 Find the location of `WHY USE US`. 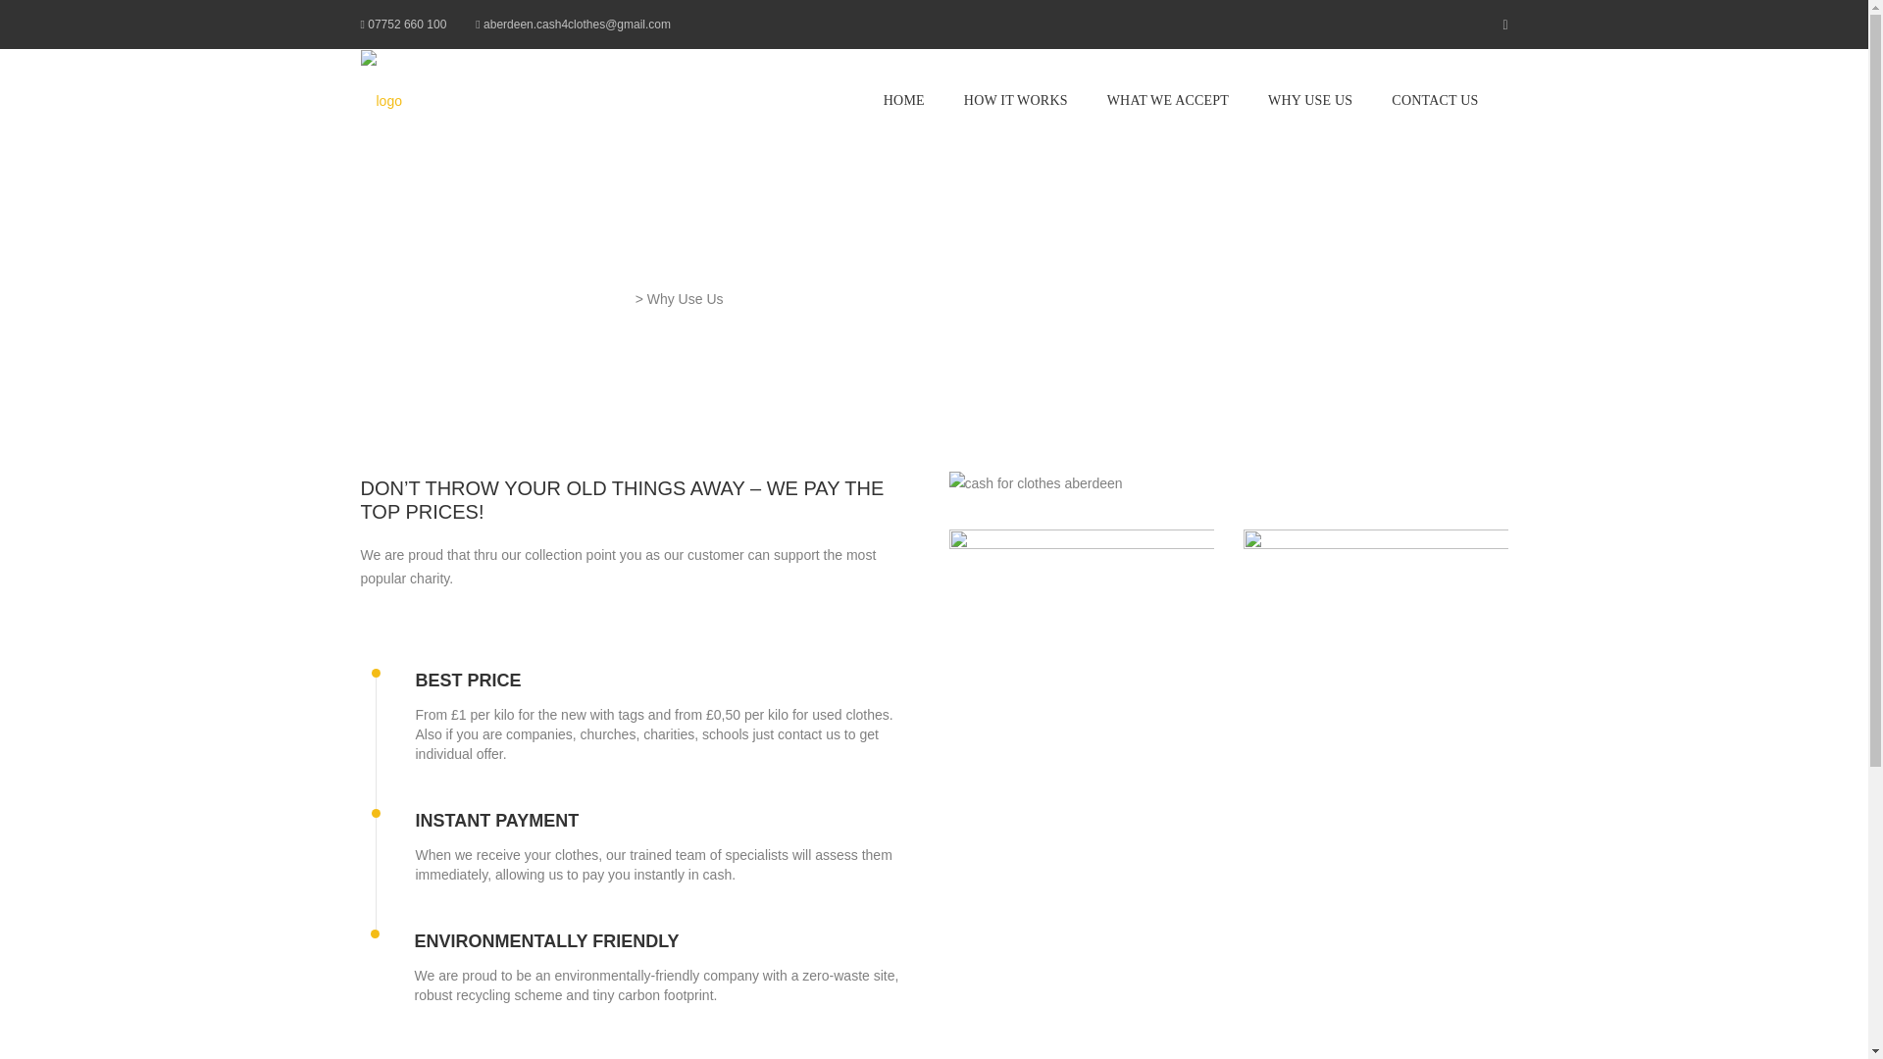

WHY USE US is located at coordinates (1310, 100).